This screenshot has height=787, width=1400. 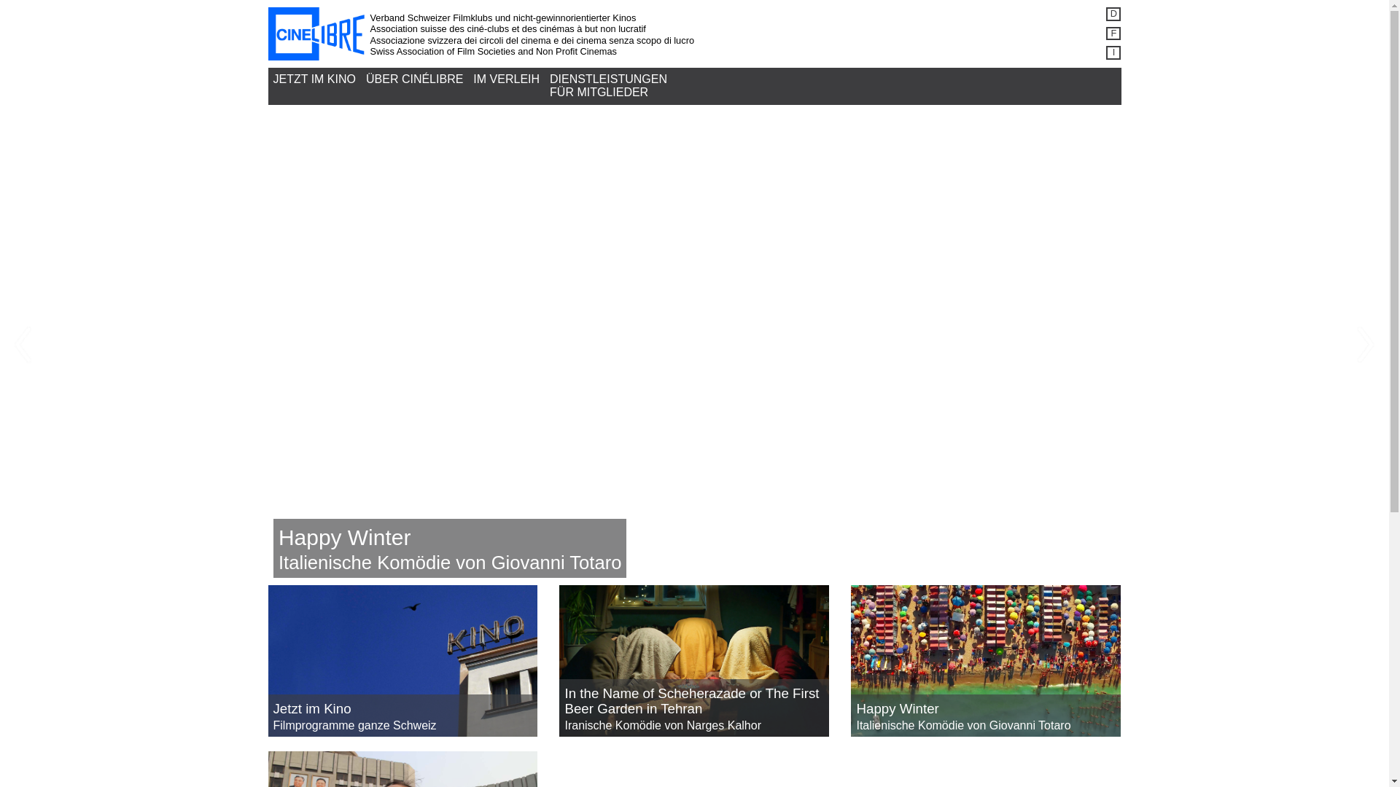 I want to click on Jetzt im Kino, so click(x=312, y=708).